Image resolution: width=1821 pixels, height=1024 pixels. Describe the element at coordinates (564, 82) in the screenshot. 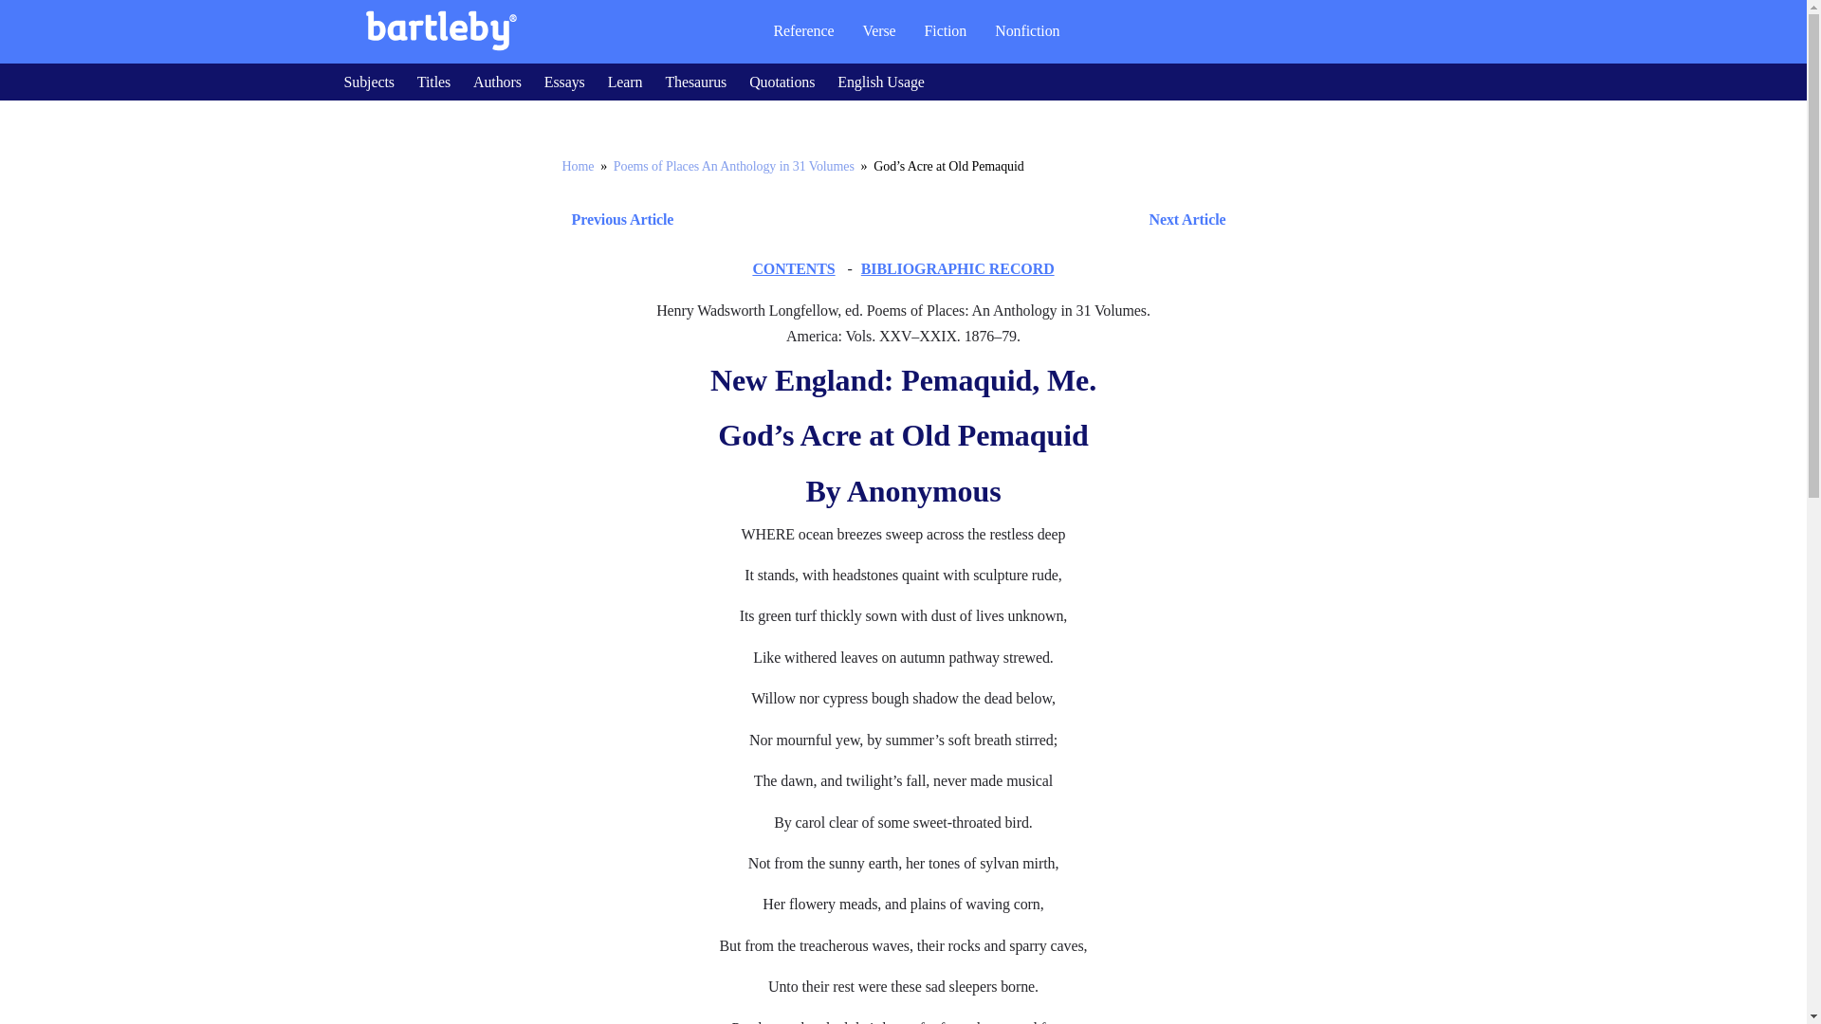

I see `Essays` at that location.